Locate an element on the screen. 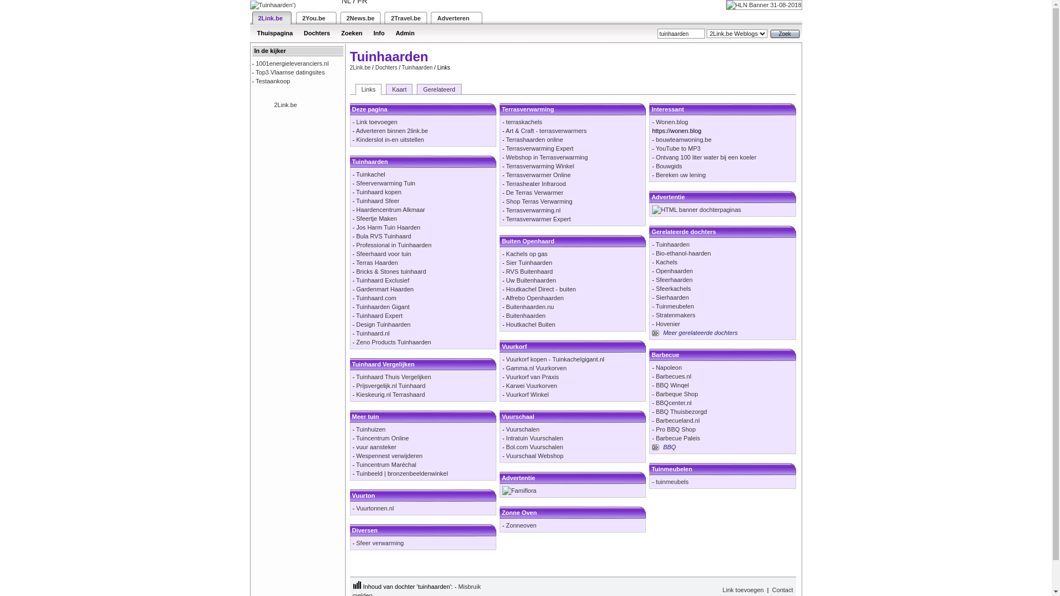  Tuinhaarden is located at coordinates (672, 244).